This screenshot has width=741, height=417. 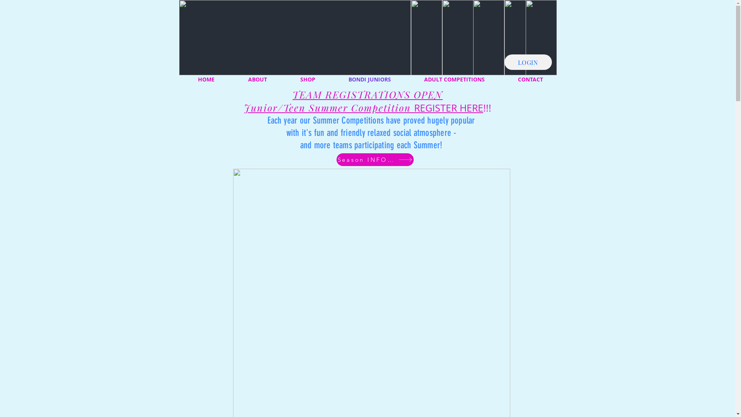 What do you see at coordinates (206, 80) in the screenshot?
I see `HOME` at bounding box center [206, 80].